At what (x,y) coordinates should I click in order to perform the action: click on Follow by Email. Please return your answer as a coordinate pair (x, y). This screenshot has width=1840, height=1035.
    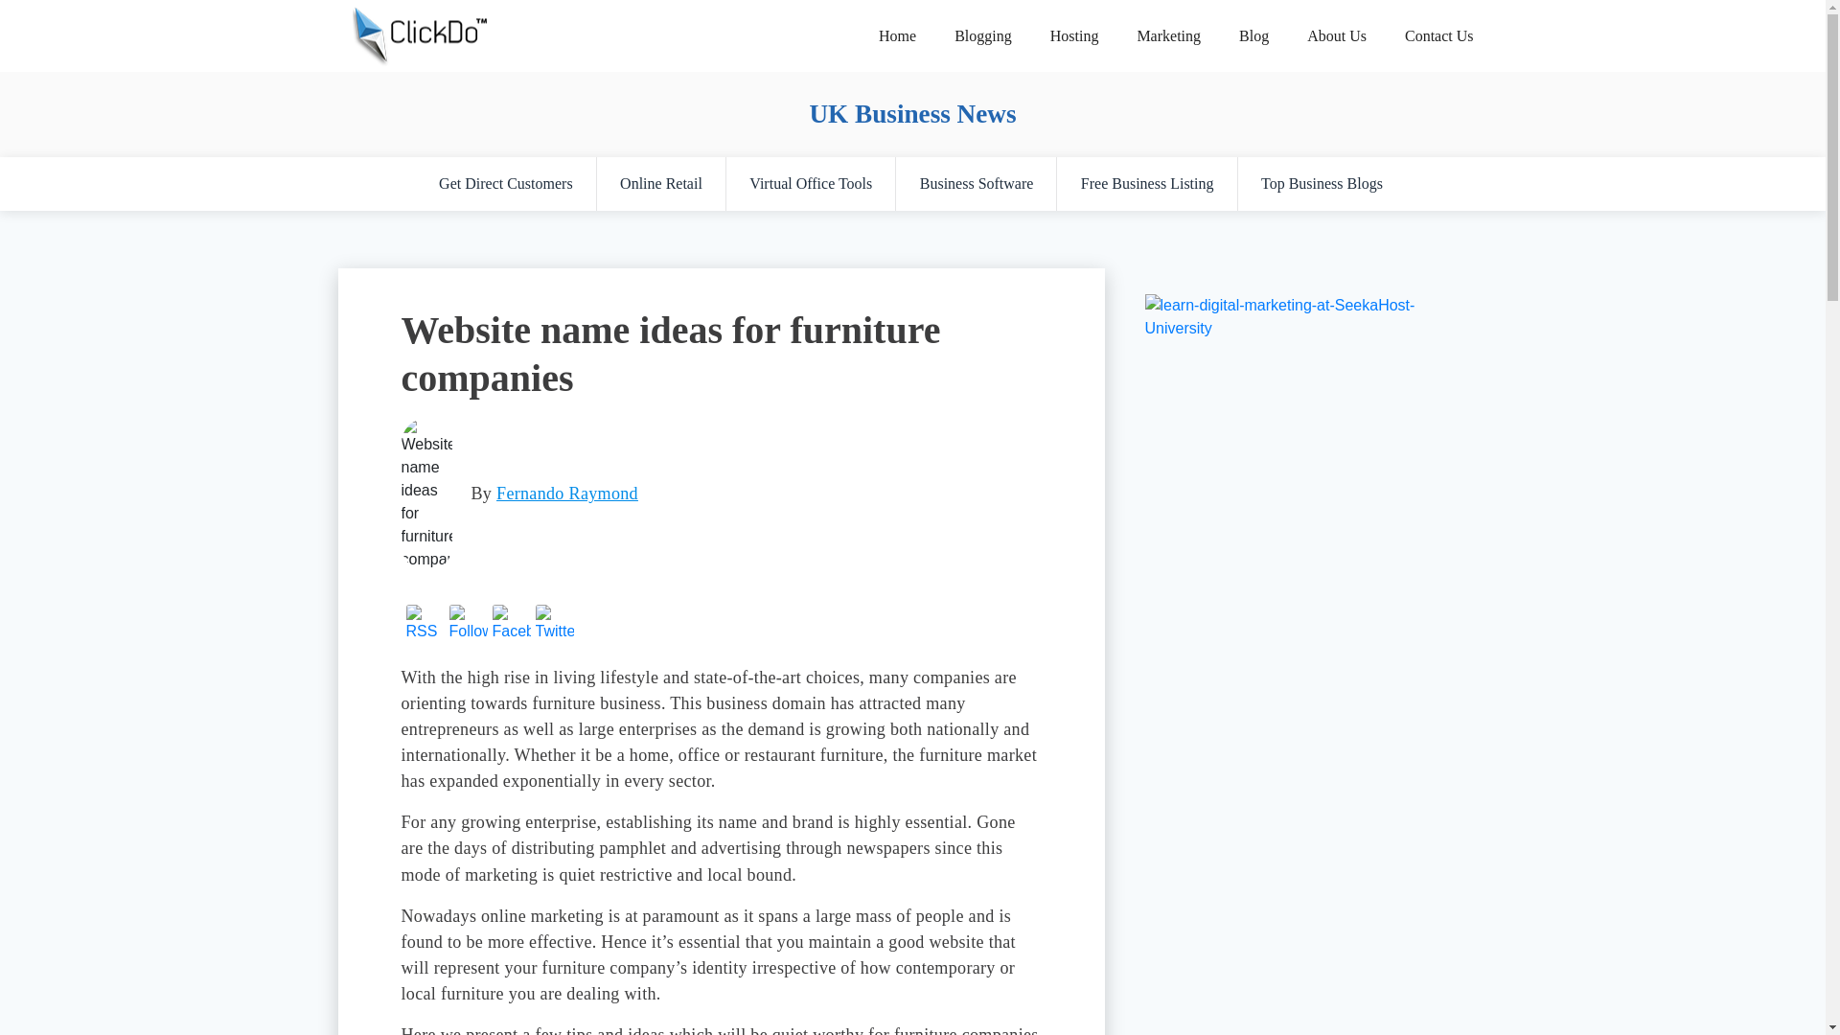
    Looking at the image, I should click on (468, 623).